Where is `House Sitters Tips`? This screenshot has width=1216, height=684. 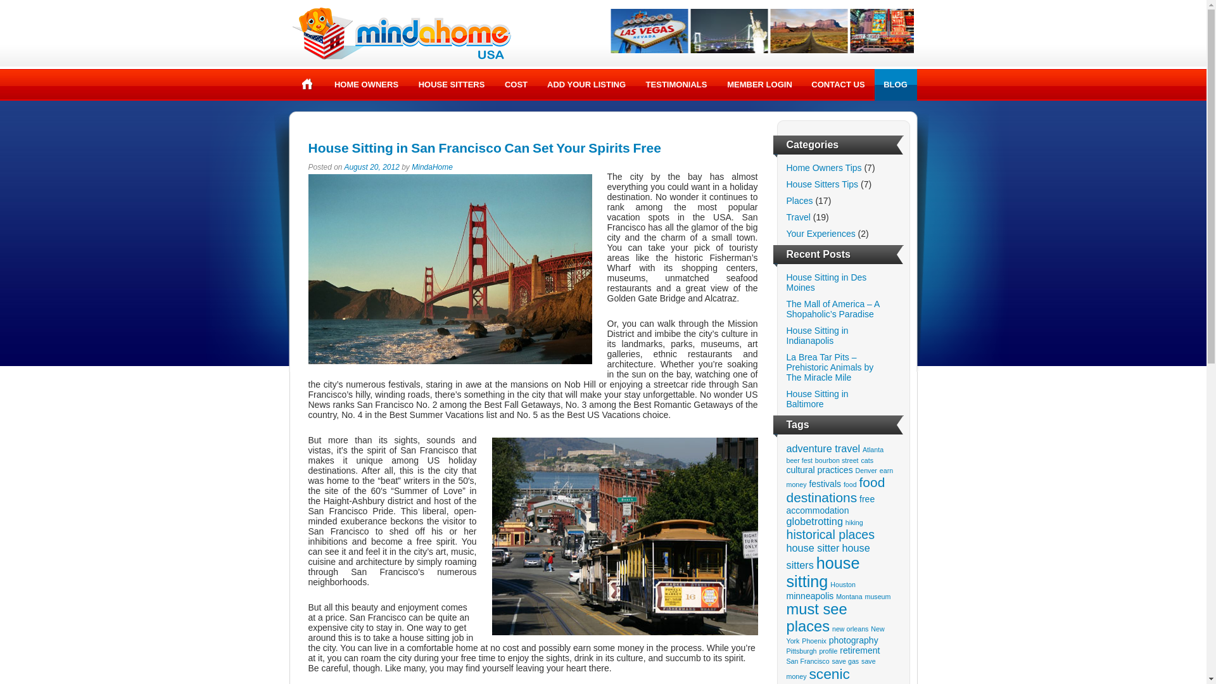 House Sitters Tips is located at coordinates (822, 184).